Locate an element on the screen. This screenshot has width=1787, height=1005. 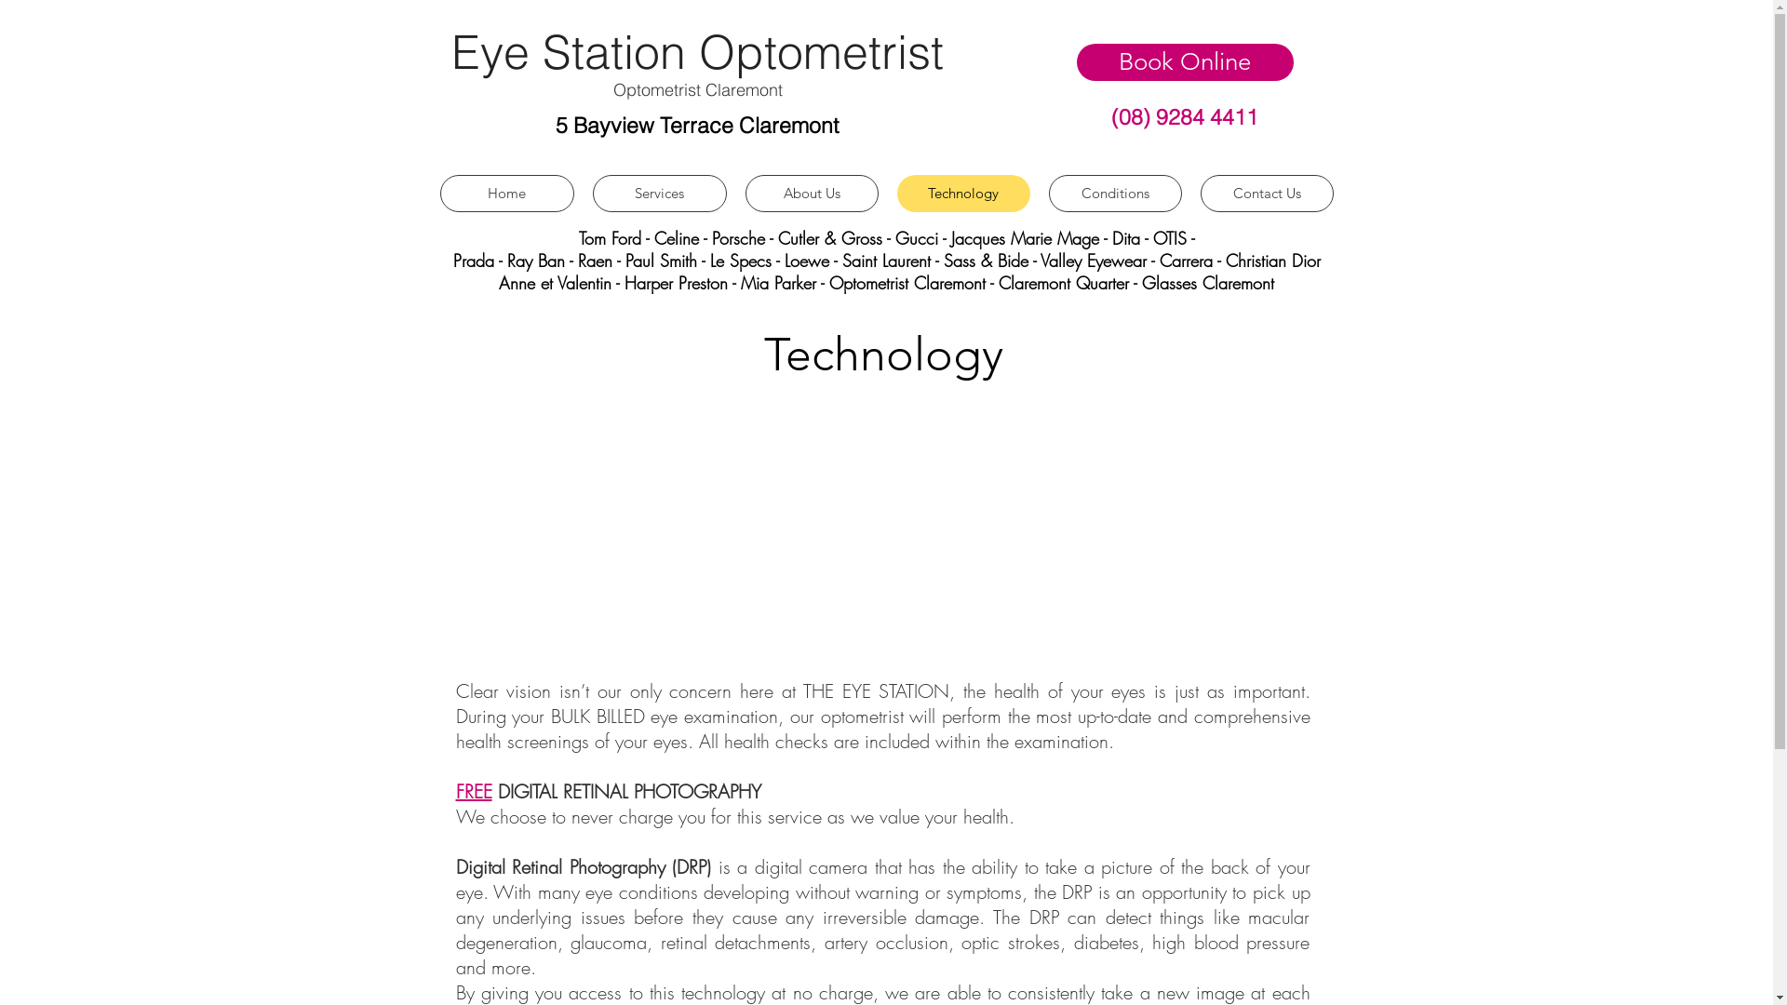
Cutler & Gross is located at coordinates (830, 238).